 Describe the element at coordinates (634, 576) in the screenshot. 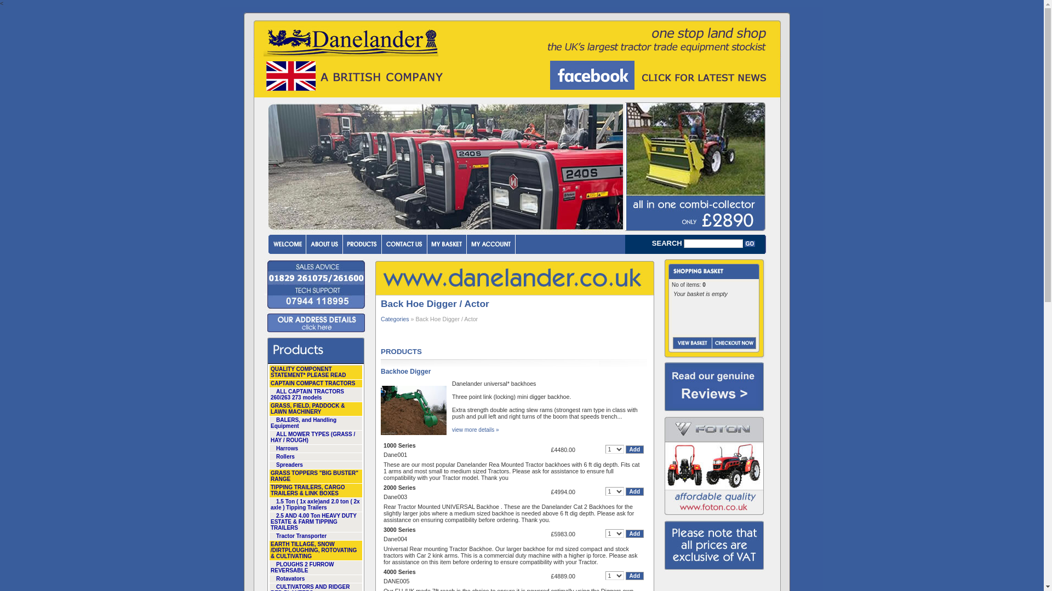

I see `Add` at that location.